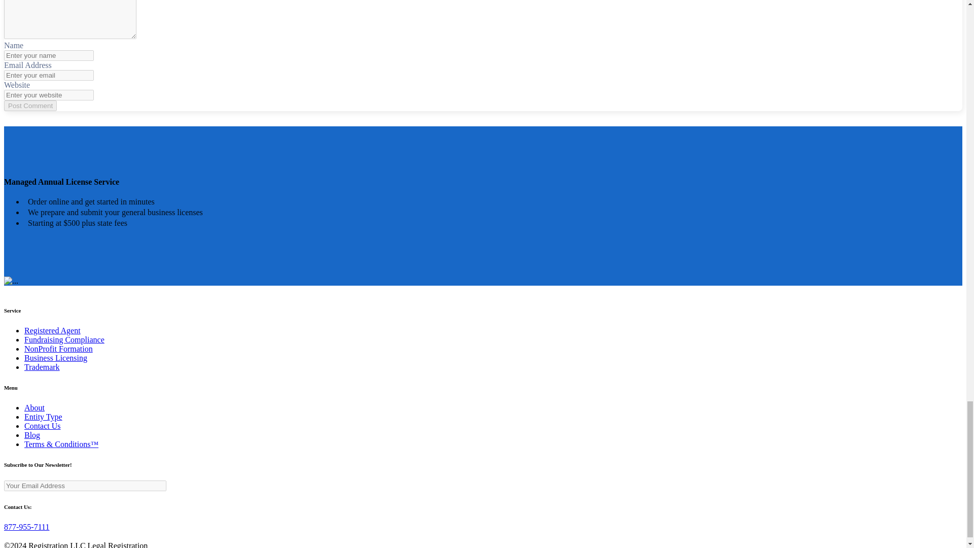 This screenshot has height=548, width=974. Describe the element at coordinates (30, 106) in the screenshot. I see `Post Comment` at that location.